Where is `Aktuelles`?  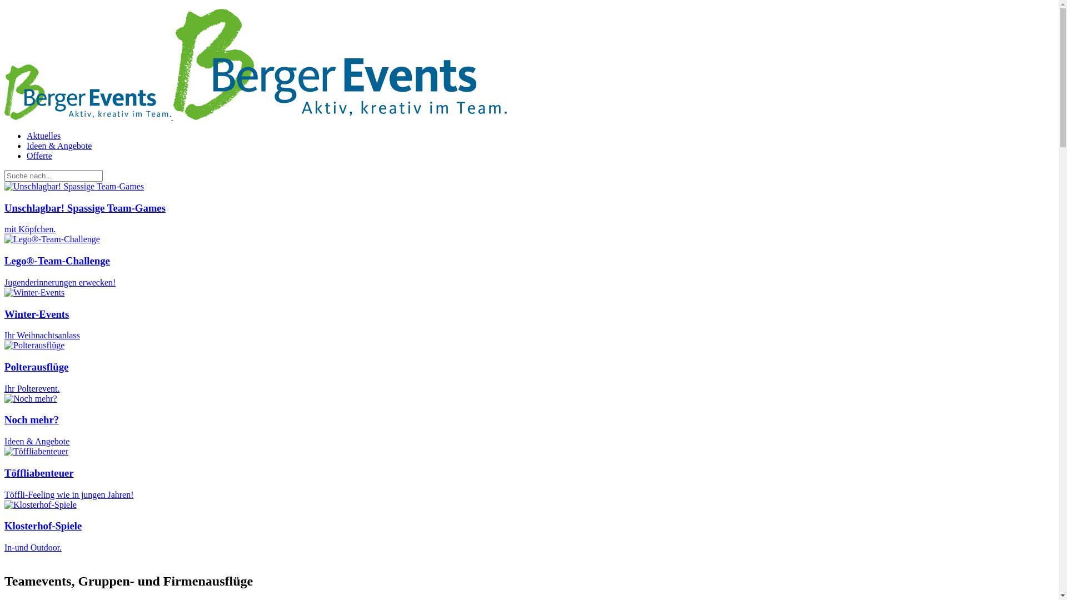 Aktuelles is located at coordinates (540, 136).